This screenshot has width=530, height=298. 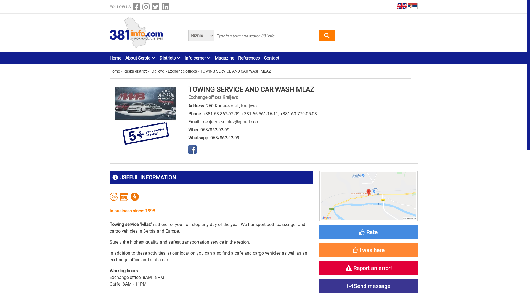 What do you see at coordinates (260, 114) in the screenshot?
I see `+381 65 561-16-11` at bounding box center [260, 114].